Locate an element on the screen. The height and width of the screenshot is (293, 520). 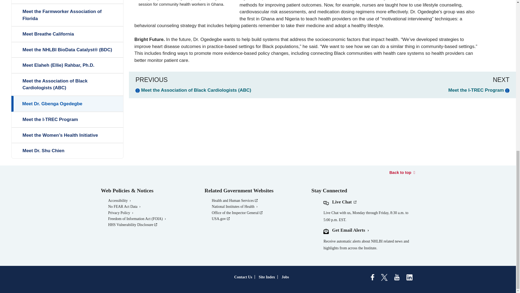
Go to previous page is located at coordinates (193, 90).